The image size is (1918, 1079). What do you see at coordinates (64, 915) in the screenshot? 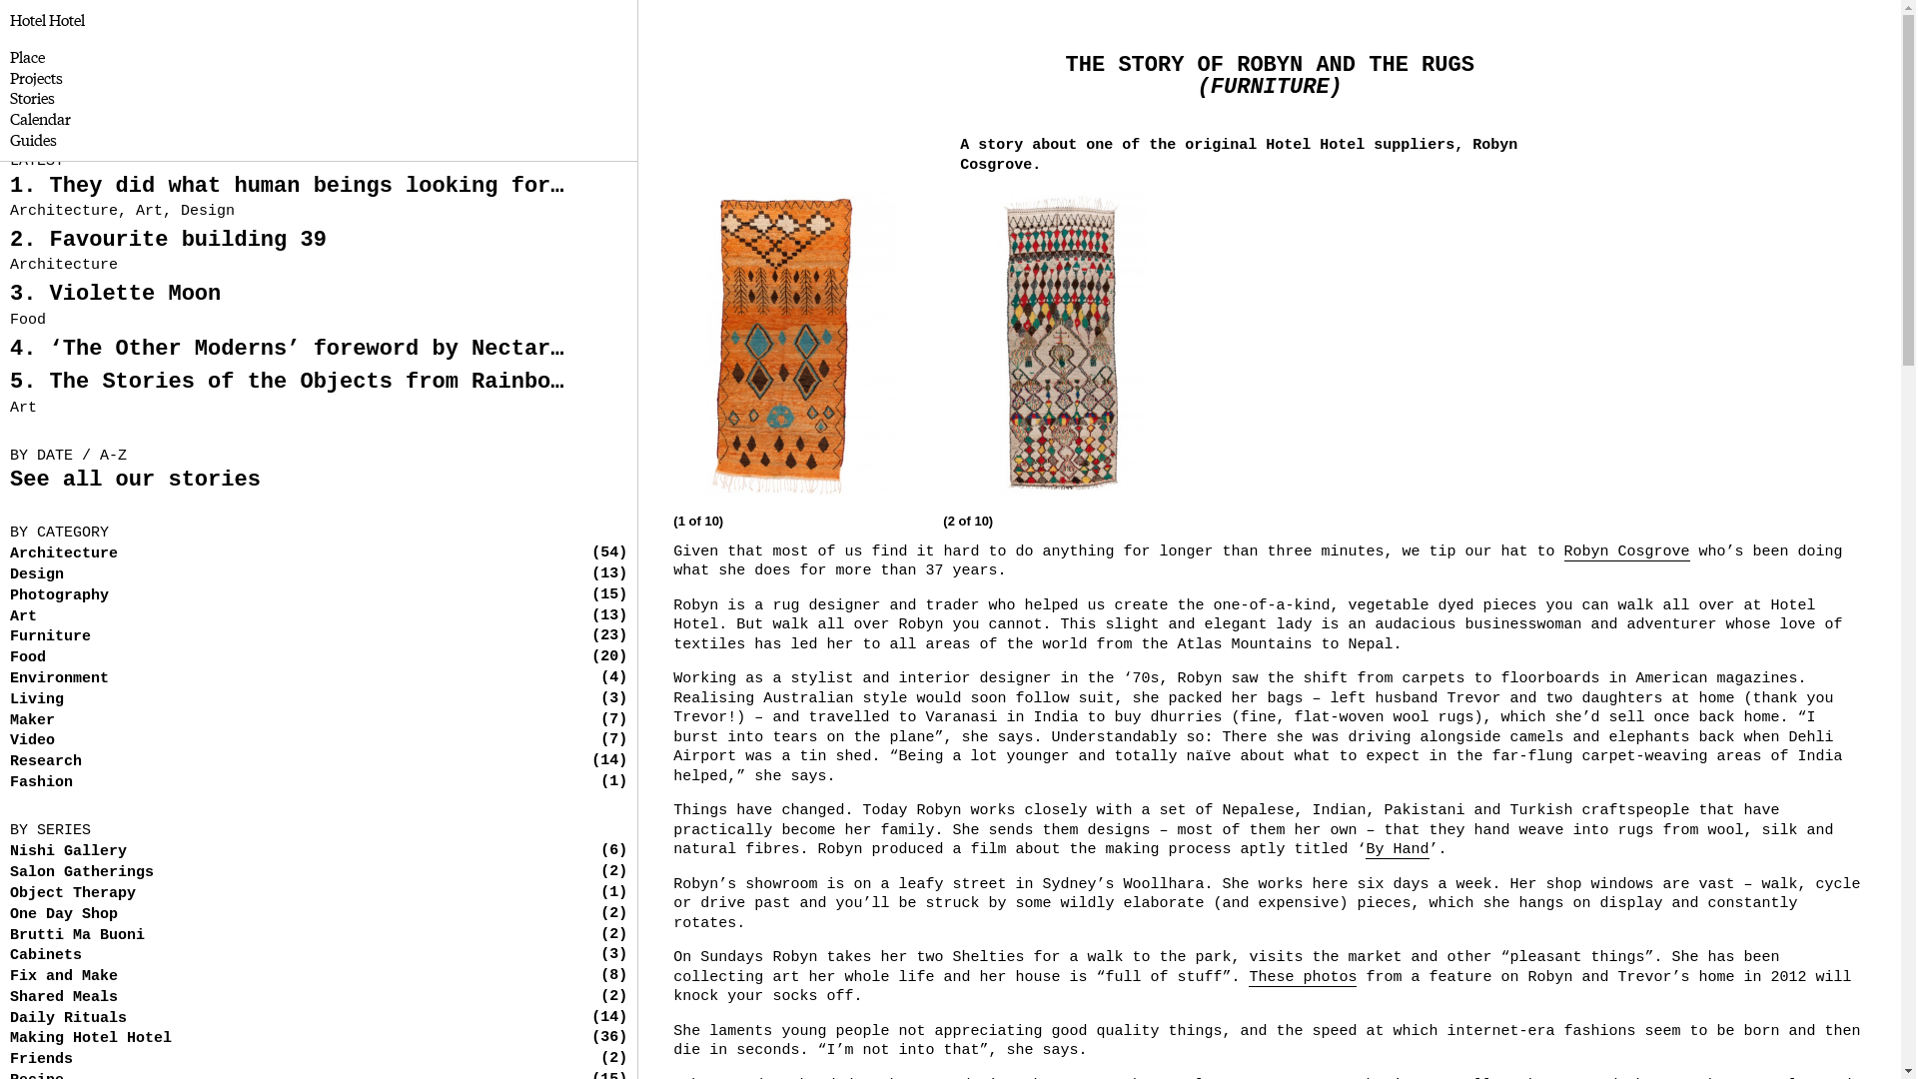
I see `One Day Shop
(2)` at bounding box center [64, 915].